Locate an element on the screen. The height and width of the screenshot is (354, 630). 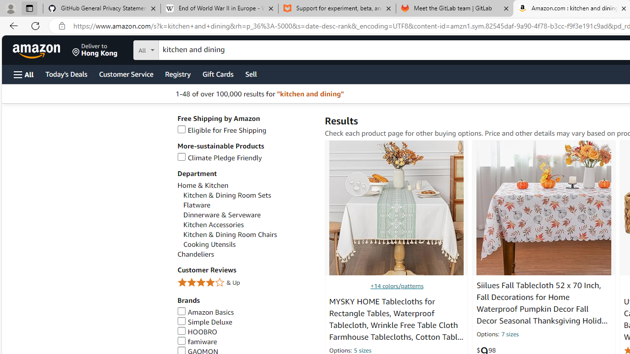
Flatware is located at coordinates (197, 205).